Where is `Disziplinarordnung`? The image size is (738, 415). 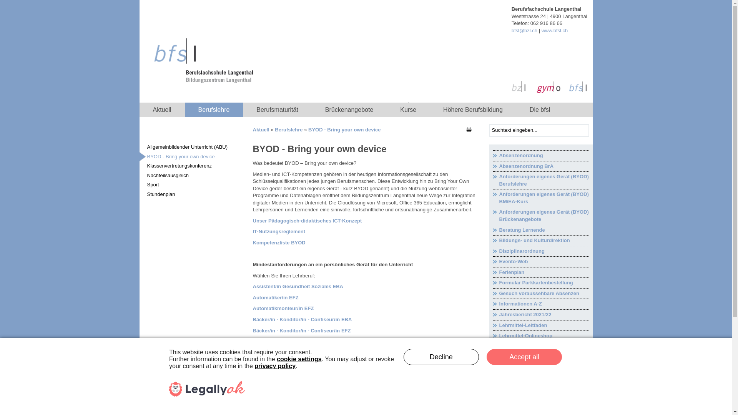 Disziplinarordnung is located at coordinates (541, 251).